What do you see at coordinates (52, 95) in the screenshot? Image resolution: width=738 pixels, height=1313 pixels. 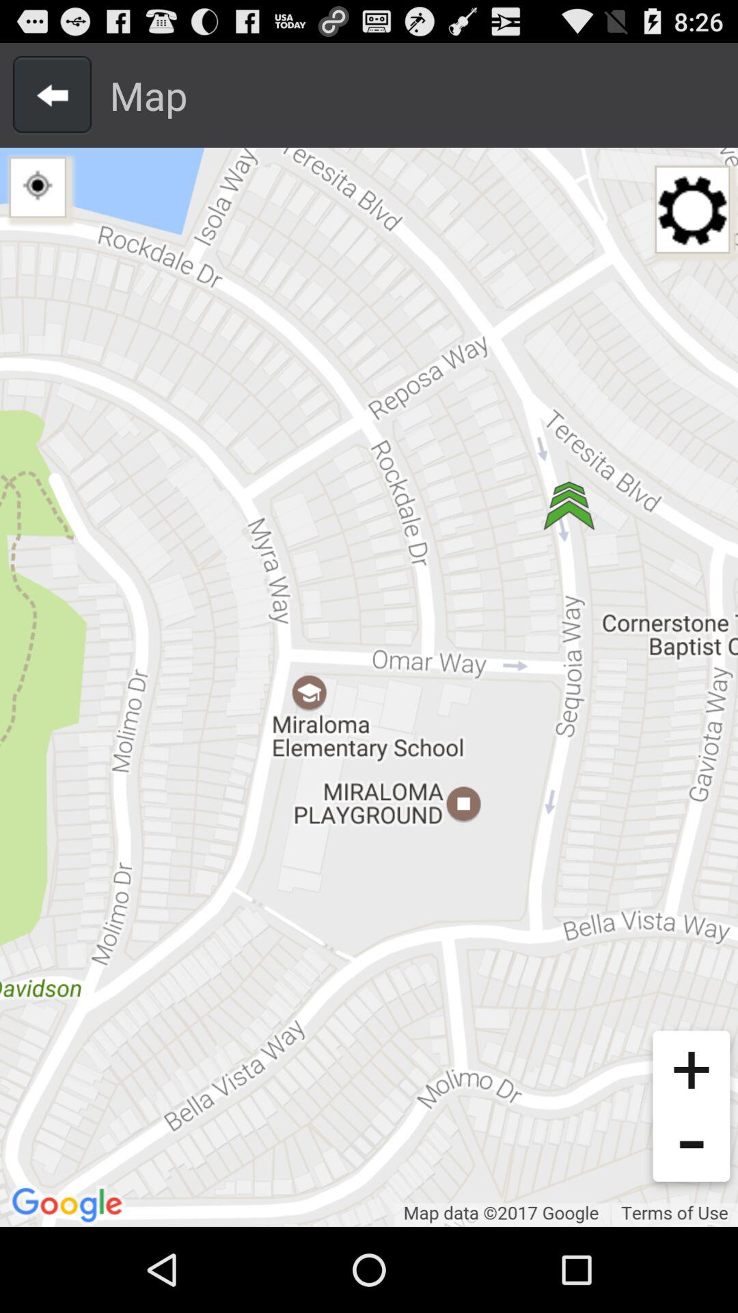 I see `arrow button` at bounding box center [52, 95].